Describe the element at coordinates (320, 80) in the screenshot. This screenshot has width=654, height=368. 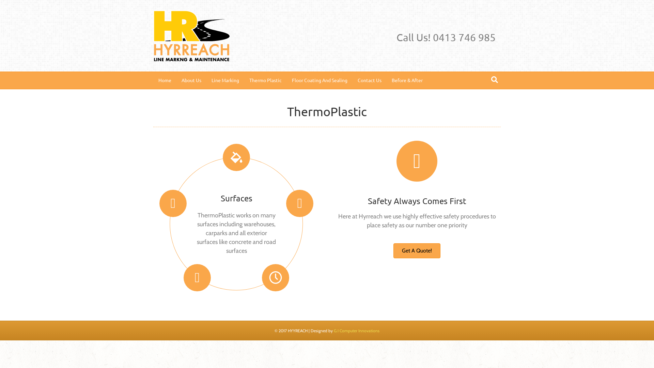
I see `Floor Coating And Sealing` at that location.